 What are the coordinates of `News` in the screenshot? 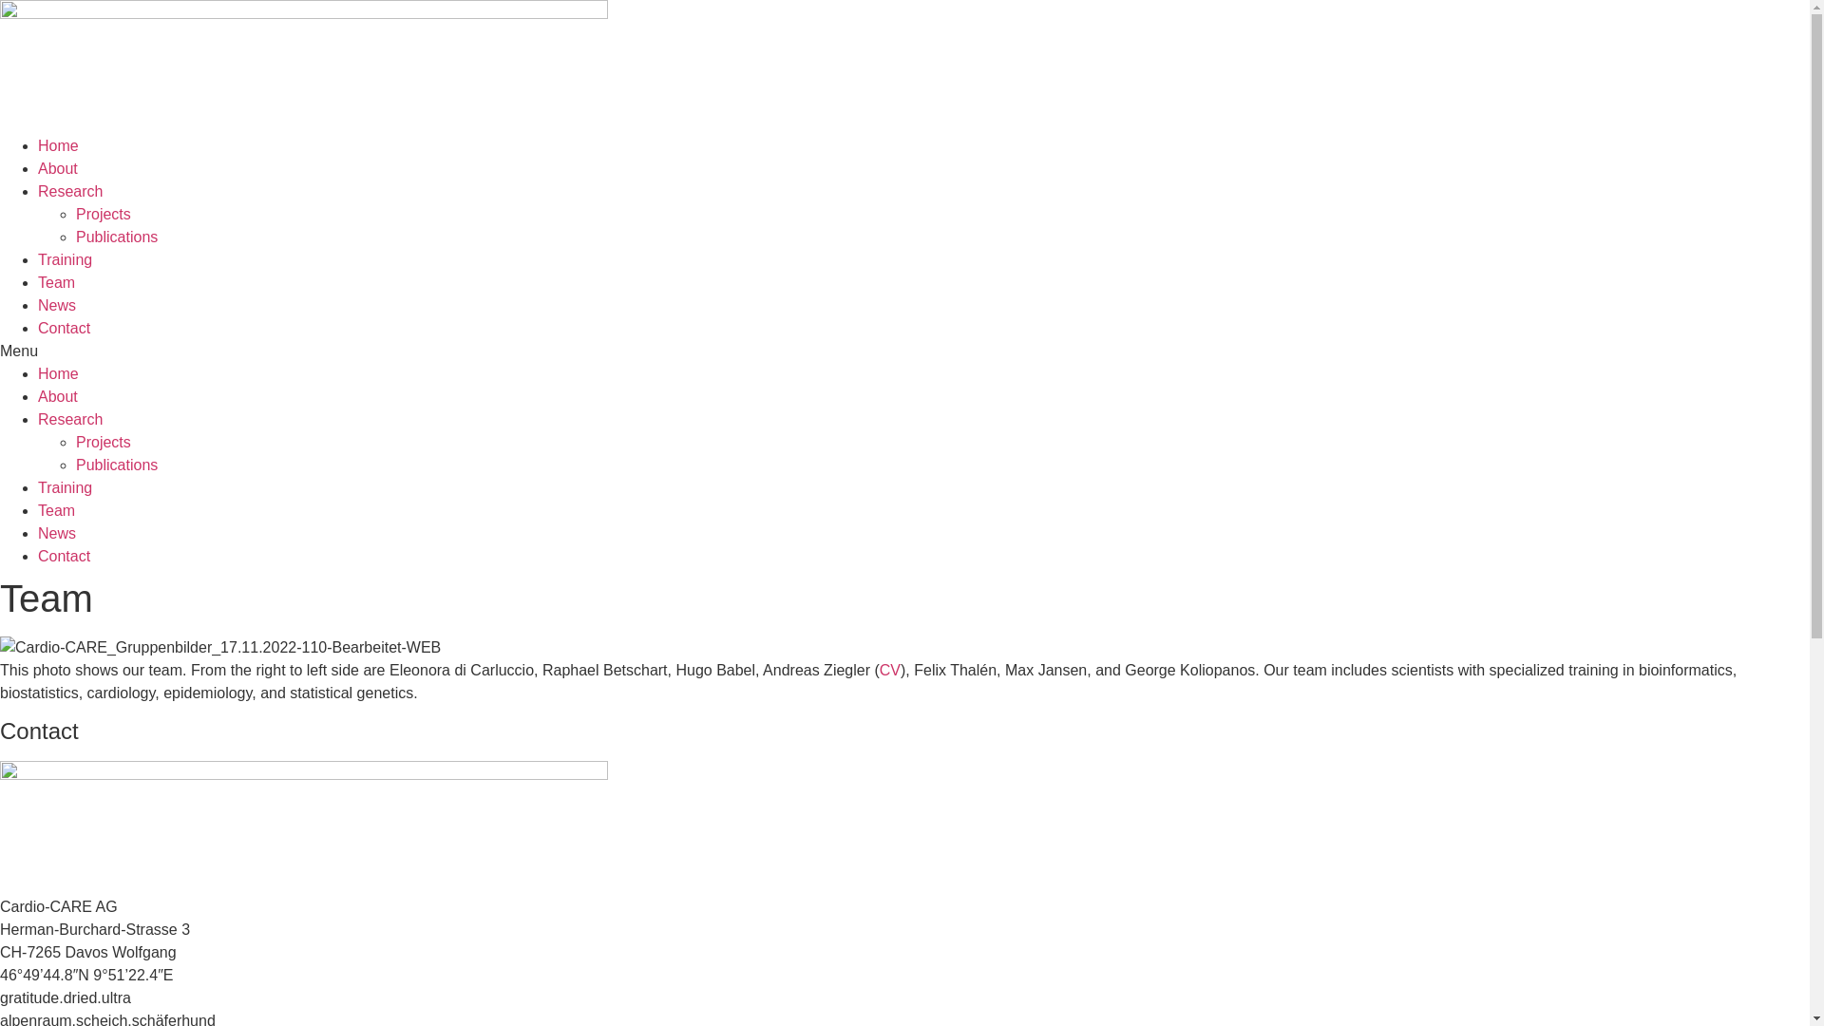 It's located at (57, 306).